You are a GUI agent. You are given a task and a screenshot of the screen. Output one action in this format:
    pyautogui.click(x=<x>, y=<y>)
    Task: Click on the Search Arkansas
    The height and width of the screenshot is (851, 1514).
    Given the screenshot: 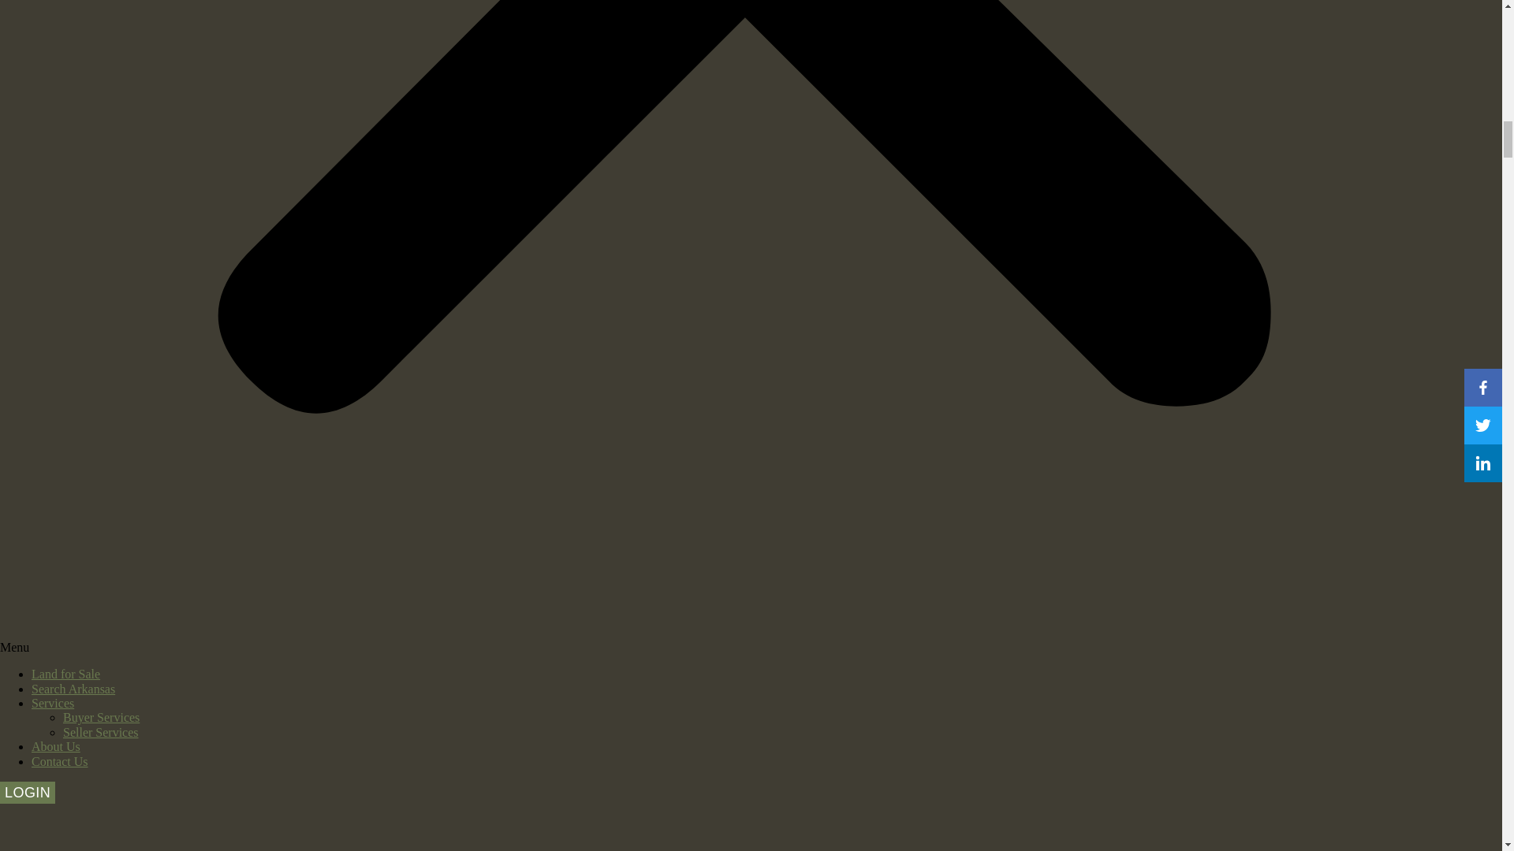 What is the action you would take?
    pyautogui.click(x=73, y=689)
    